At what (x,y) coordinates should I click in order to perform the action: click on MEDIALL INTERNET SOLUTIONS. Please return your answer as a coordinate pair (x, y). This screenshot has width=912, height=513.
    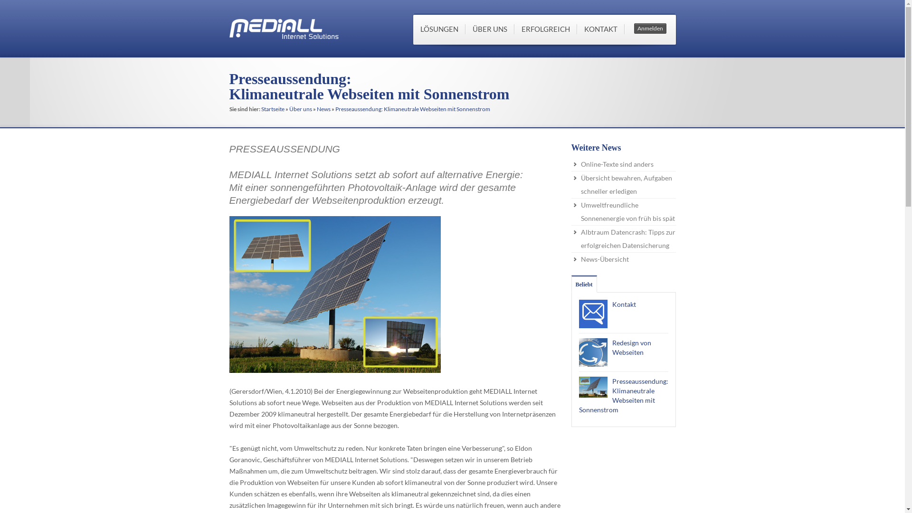
    Looking at the image, I should click on (284, 29).